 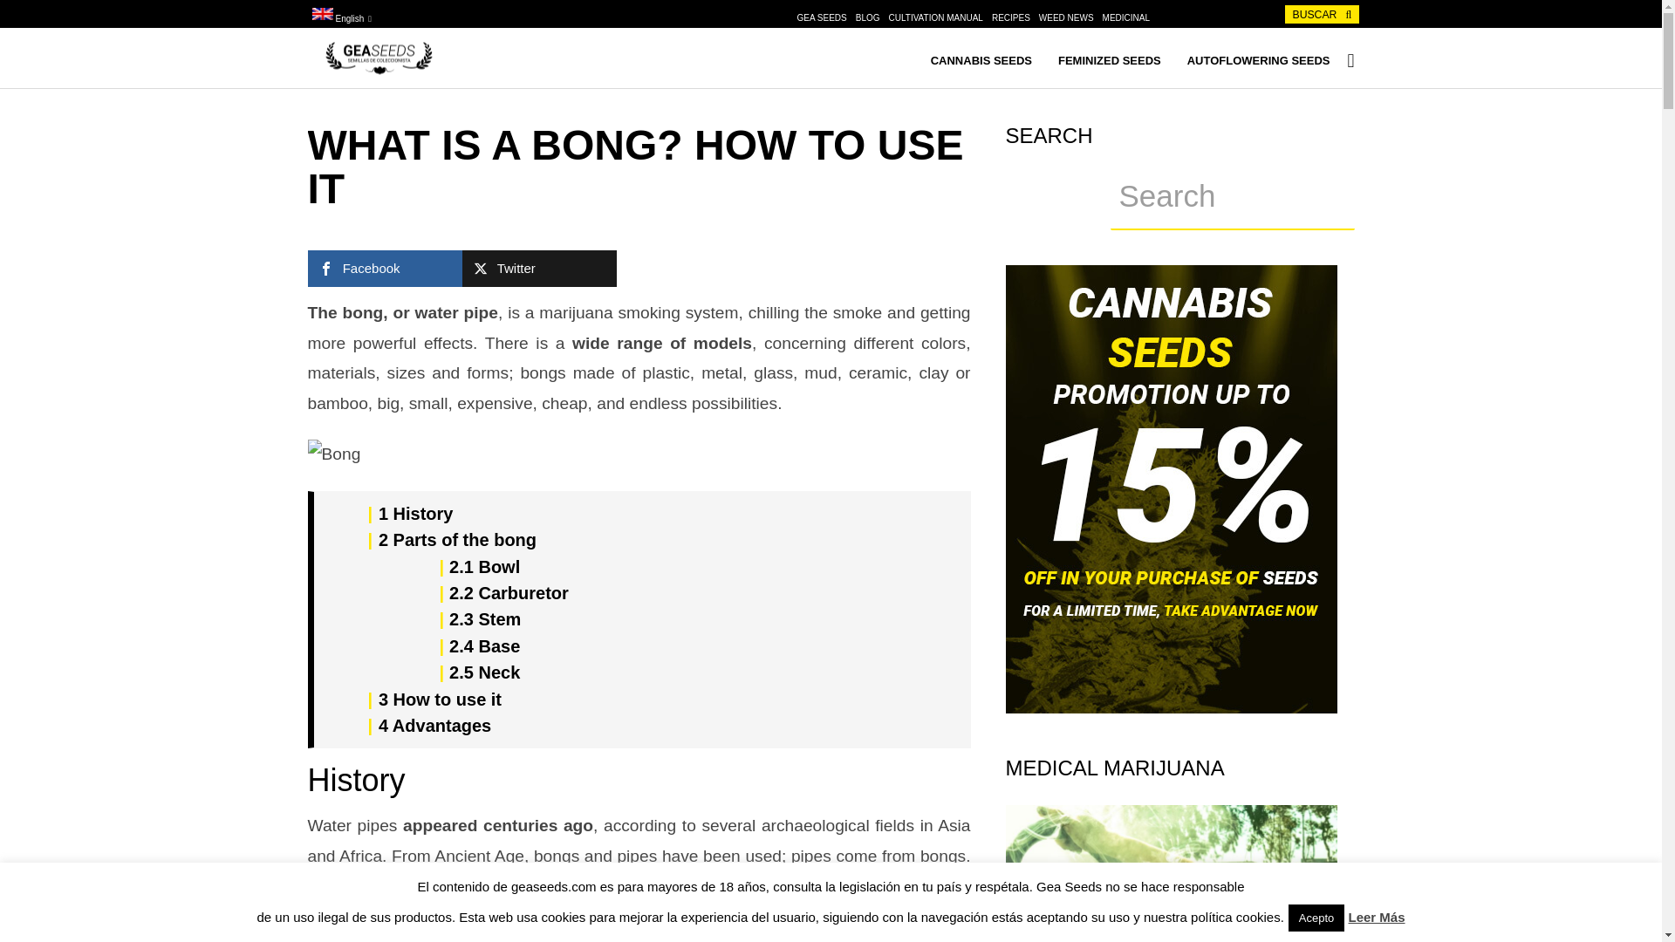 I want to click on Twitter, so click(x=539, y=269).